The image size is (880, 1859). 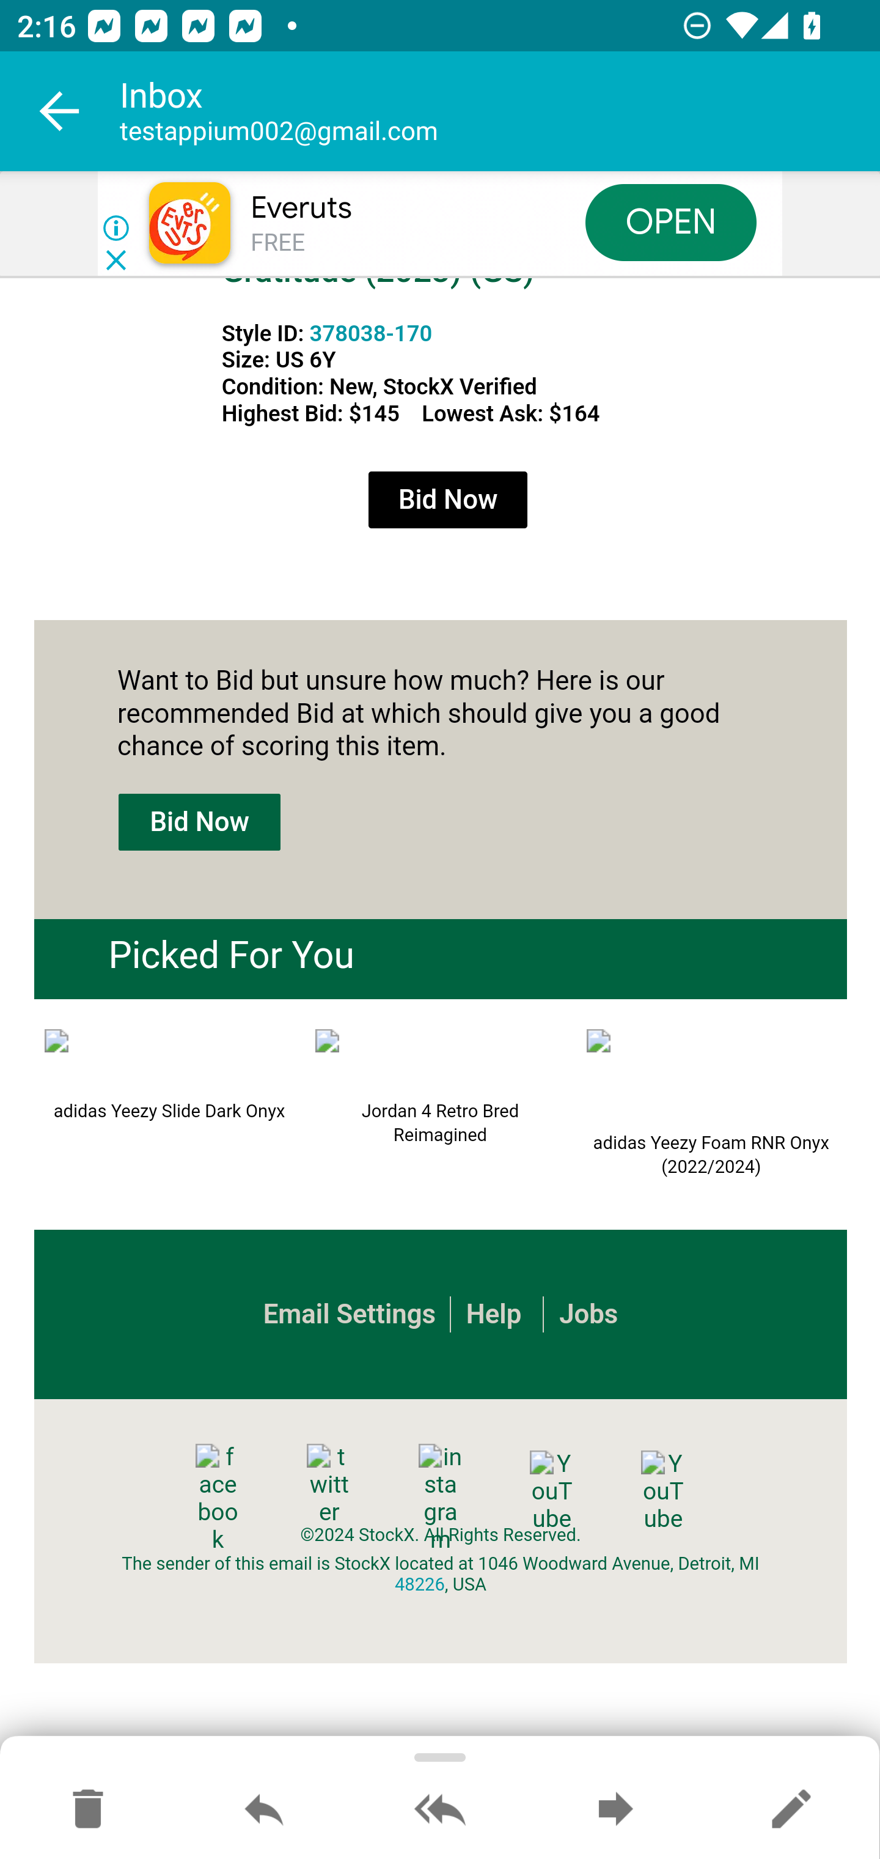 What do you see at coordinates (440, 1499) in the screenshot?
I see `instagram` at bounding box center [440, 1499].